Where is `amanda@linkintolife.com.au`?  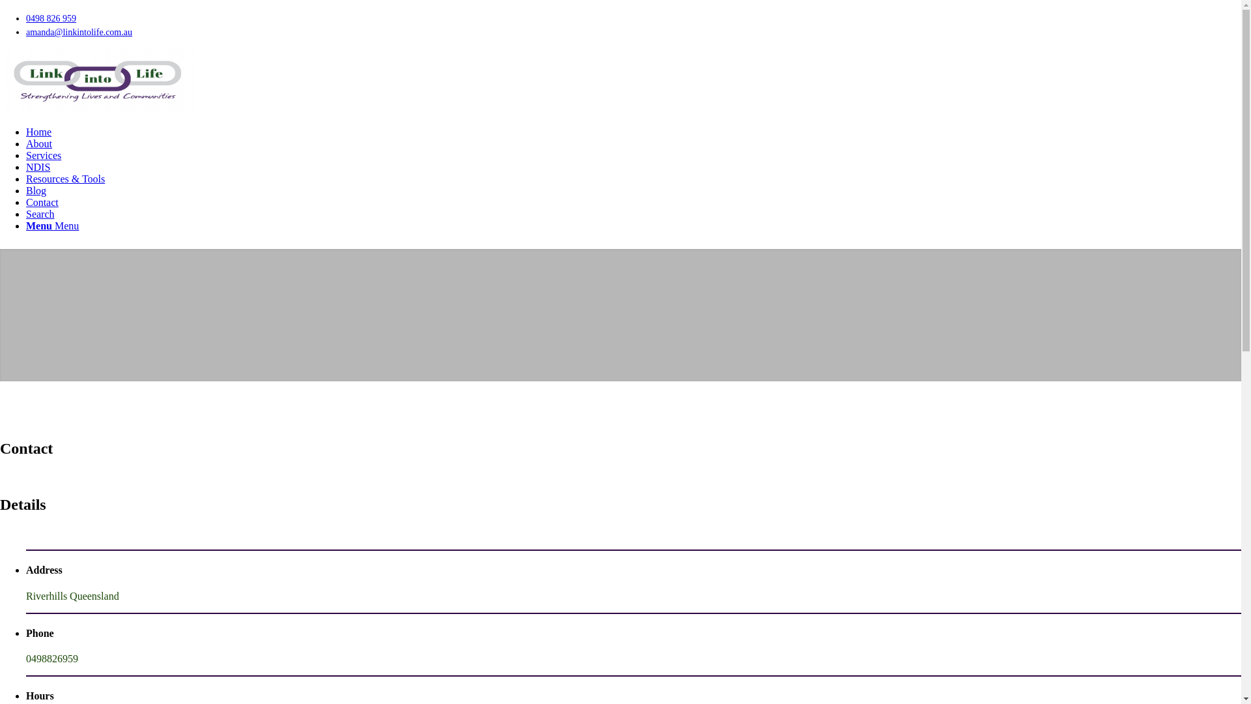 amanda@linkintolife.com.au is located at coordinates (79, 33).